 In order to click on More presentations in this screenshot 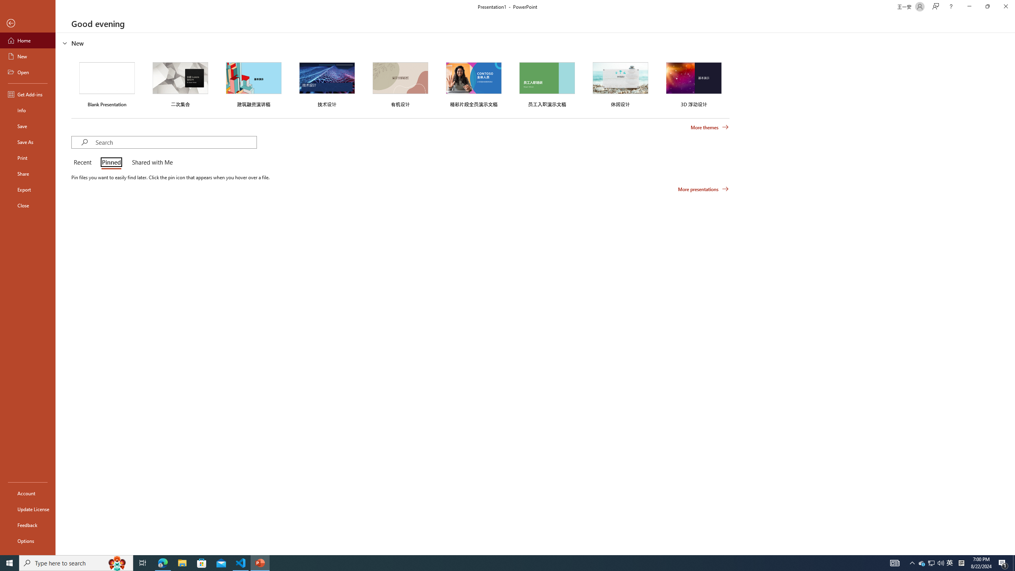, I will do `click(703, 189)`.